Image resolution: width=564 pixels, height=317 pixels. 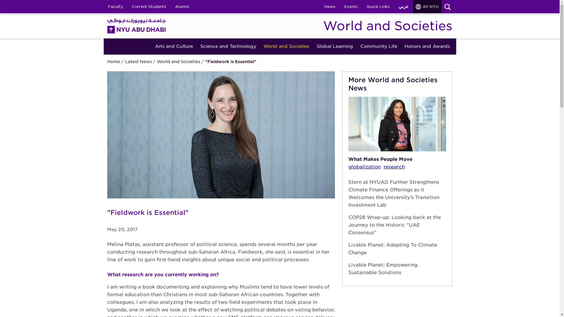 What do you see at coordinates (427, 6) in the screenshot?
I see `All NYU` at bounding box center [427, 6].